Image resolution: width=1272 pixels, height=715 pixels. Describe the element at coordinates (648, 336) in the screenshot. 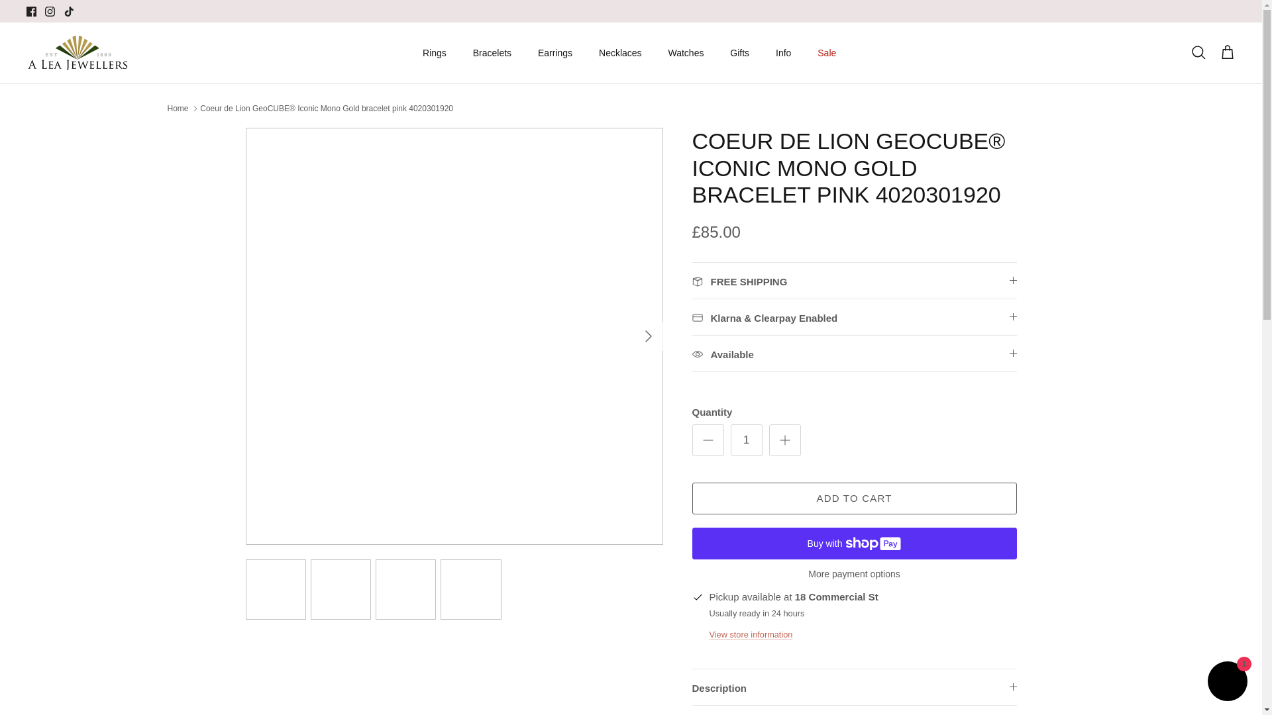

I see `RIGHT` at that location.